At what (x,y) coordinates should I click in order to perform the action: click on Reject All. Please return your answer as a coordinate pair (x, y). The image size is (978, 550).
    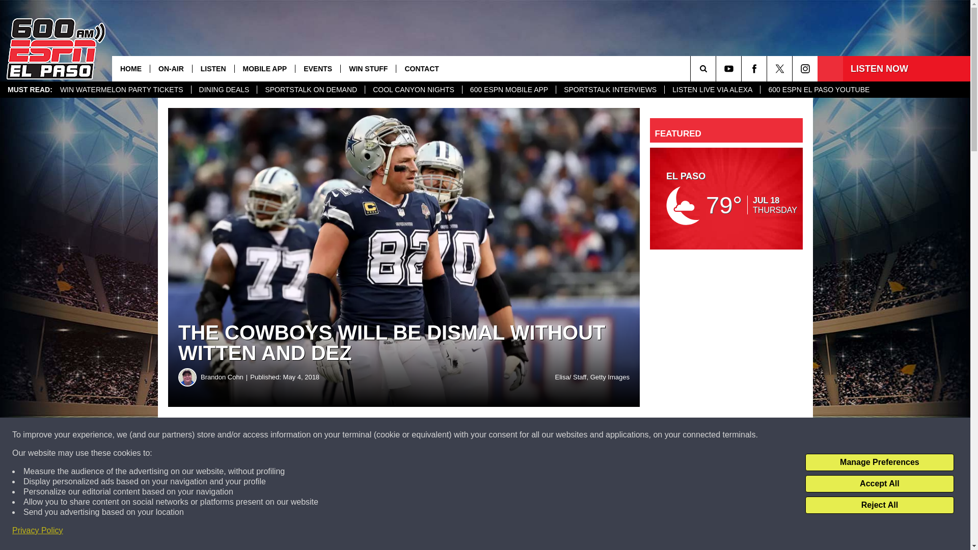
    Looking at the image, I should click on (879, 505).